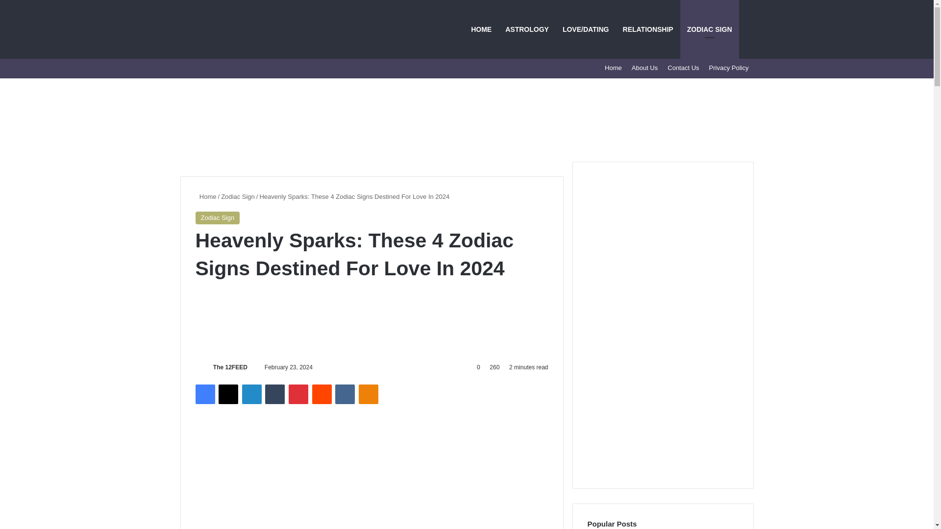 This screenshot has width=941, height=529. I want to click on Zodiac Sign, so click(238, 197).